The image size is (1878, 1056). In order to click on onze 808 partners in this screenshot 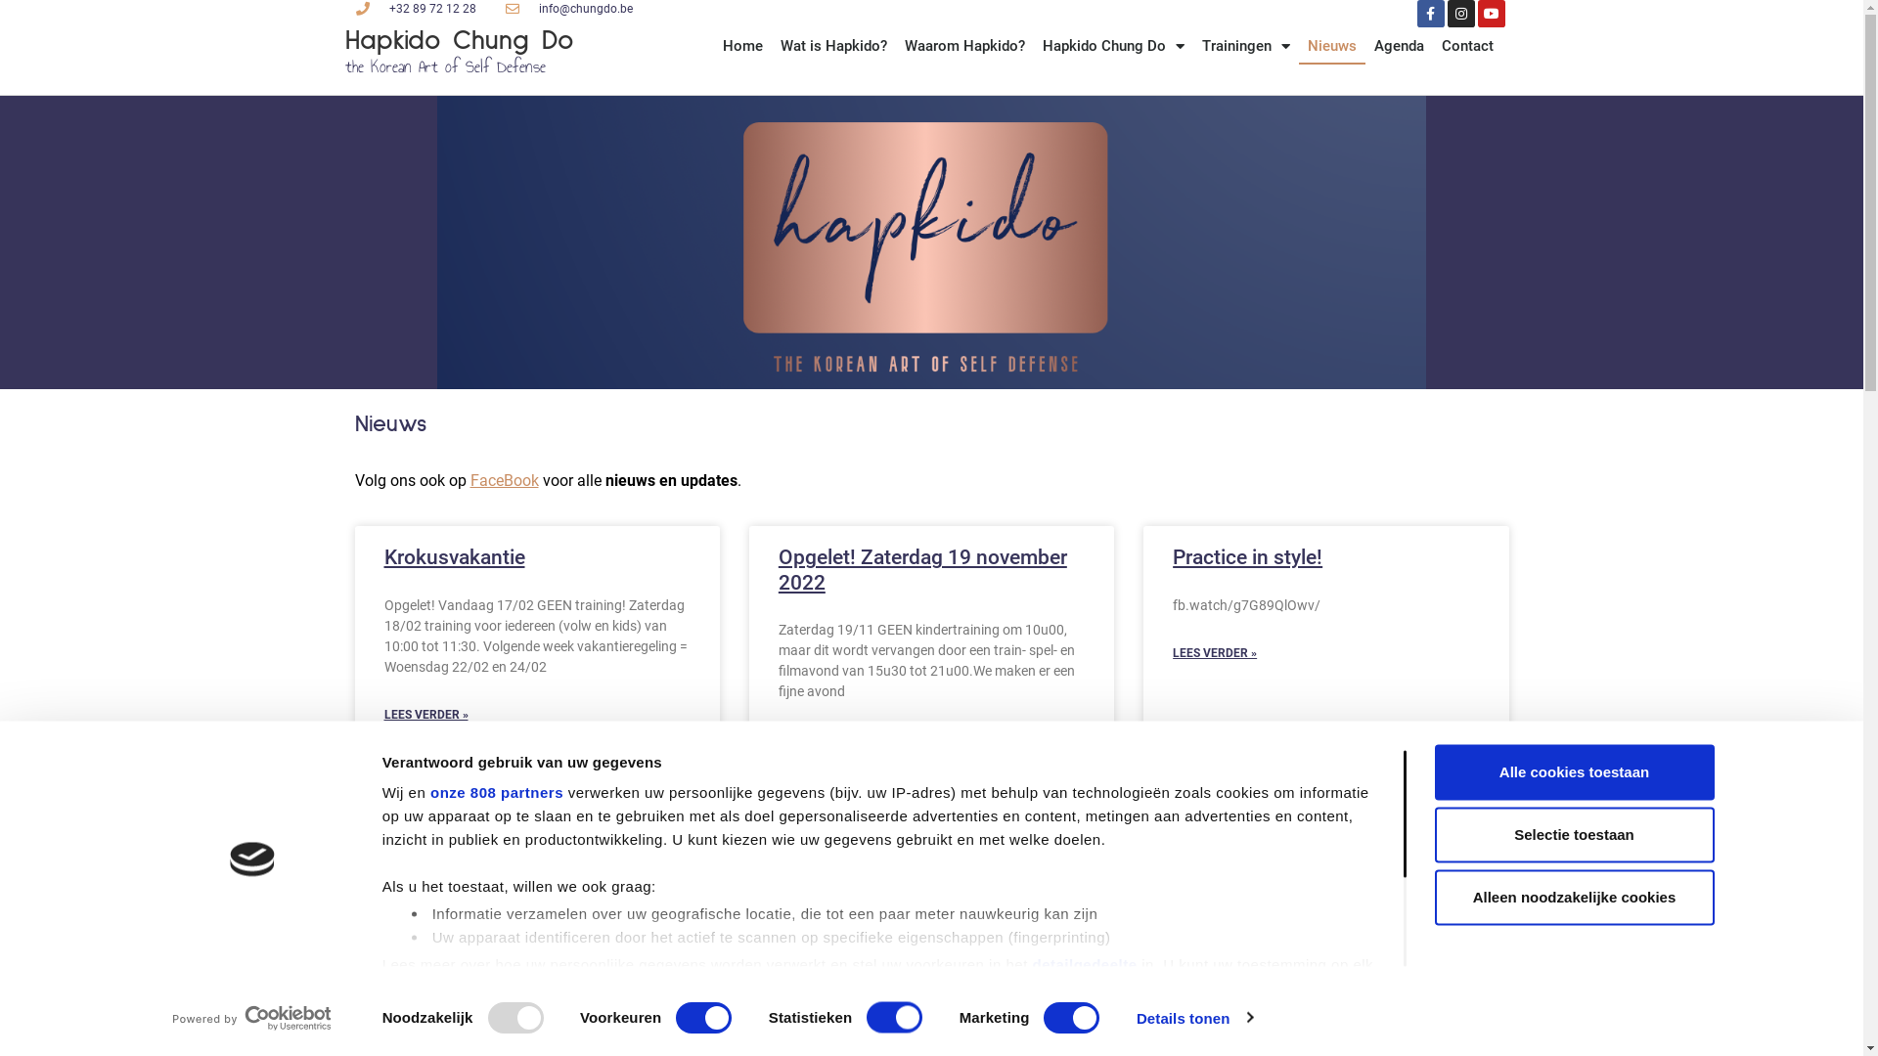, I will do `click(497, 792)`.